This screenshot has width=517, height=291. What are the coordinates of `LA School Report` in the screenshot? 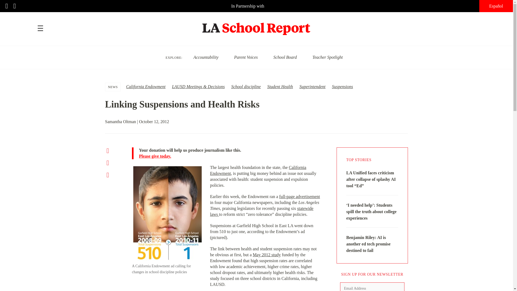 It's located at (256, 25).